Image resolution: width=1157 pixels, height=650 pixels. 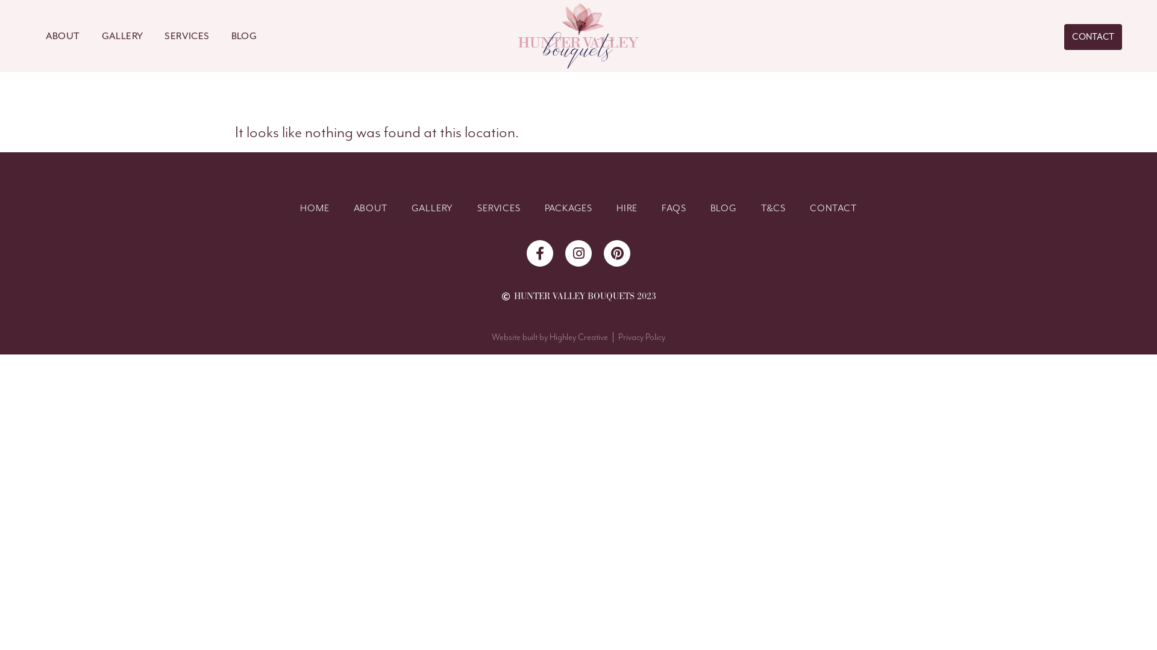 What do you see at coordinates (245, 36) in the screenshot?
I see `BLOG` at bounding box center [245, 36].